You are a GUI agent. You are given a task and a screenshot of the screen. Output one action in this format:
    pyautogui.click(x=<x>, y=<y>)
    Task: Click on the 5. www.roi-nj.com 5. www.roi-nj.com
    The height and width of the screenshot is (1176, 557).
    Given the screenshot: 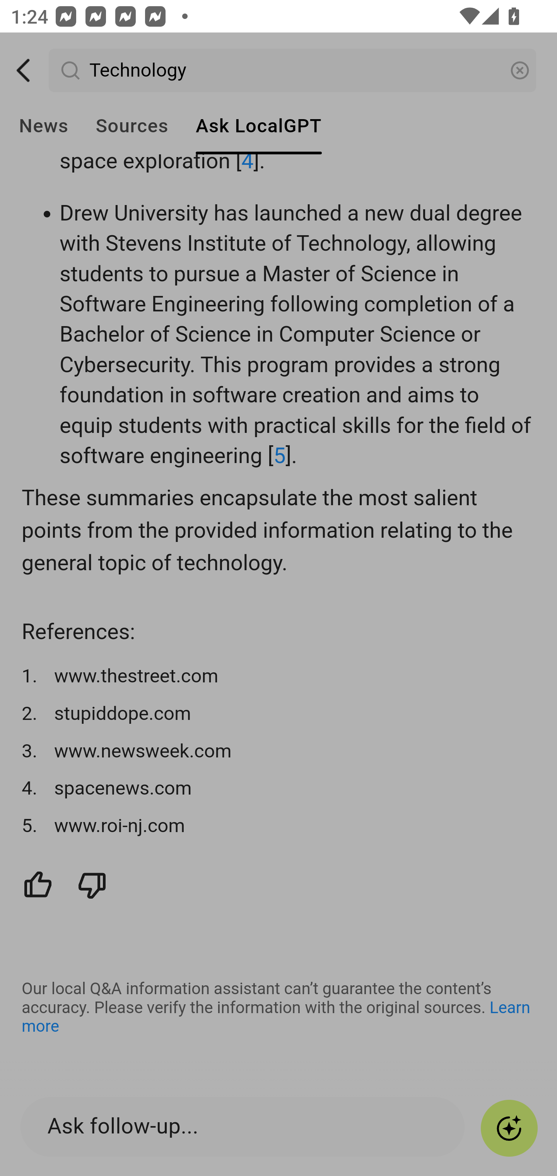 What is the action you would take?
    pyautogui.click(x=279, y=826)
    